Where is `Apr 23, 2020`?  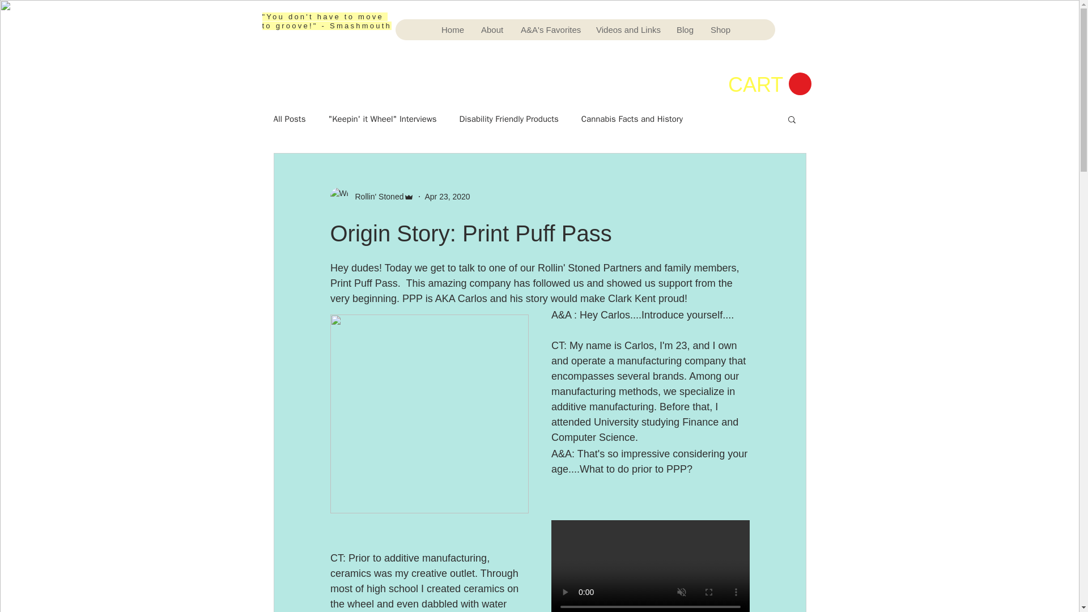 Apr 23, 2020 is located at coordinates (447, 196).